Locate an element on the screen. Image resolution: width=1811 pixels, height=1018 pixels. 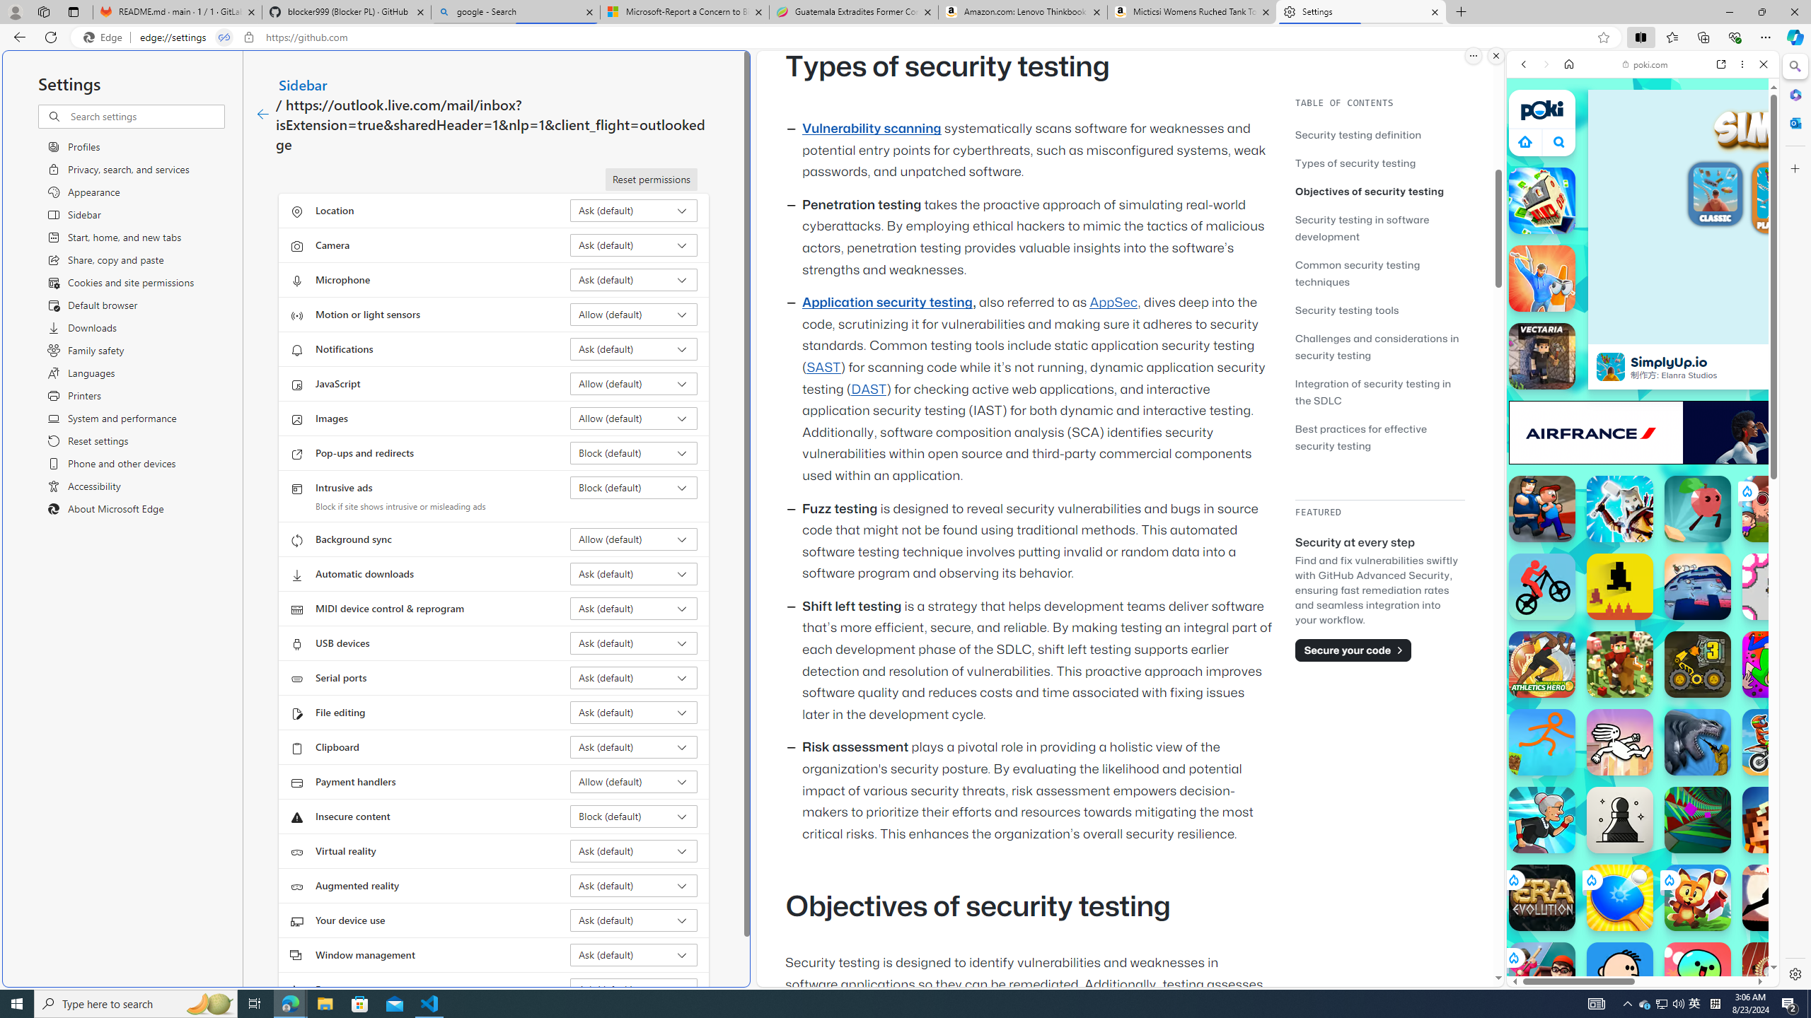
Classic Chess is located at coordinates (1620, 820).